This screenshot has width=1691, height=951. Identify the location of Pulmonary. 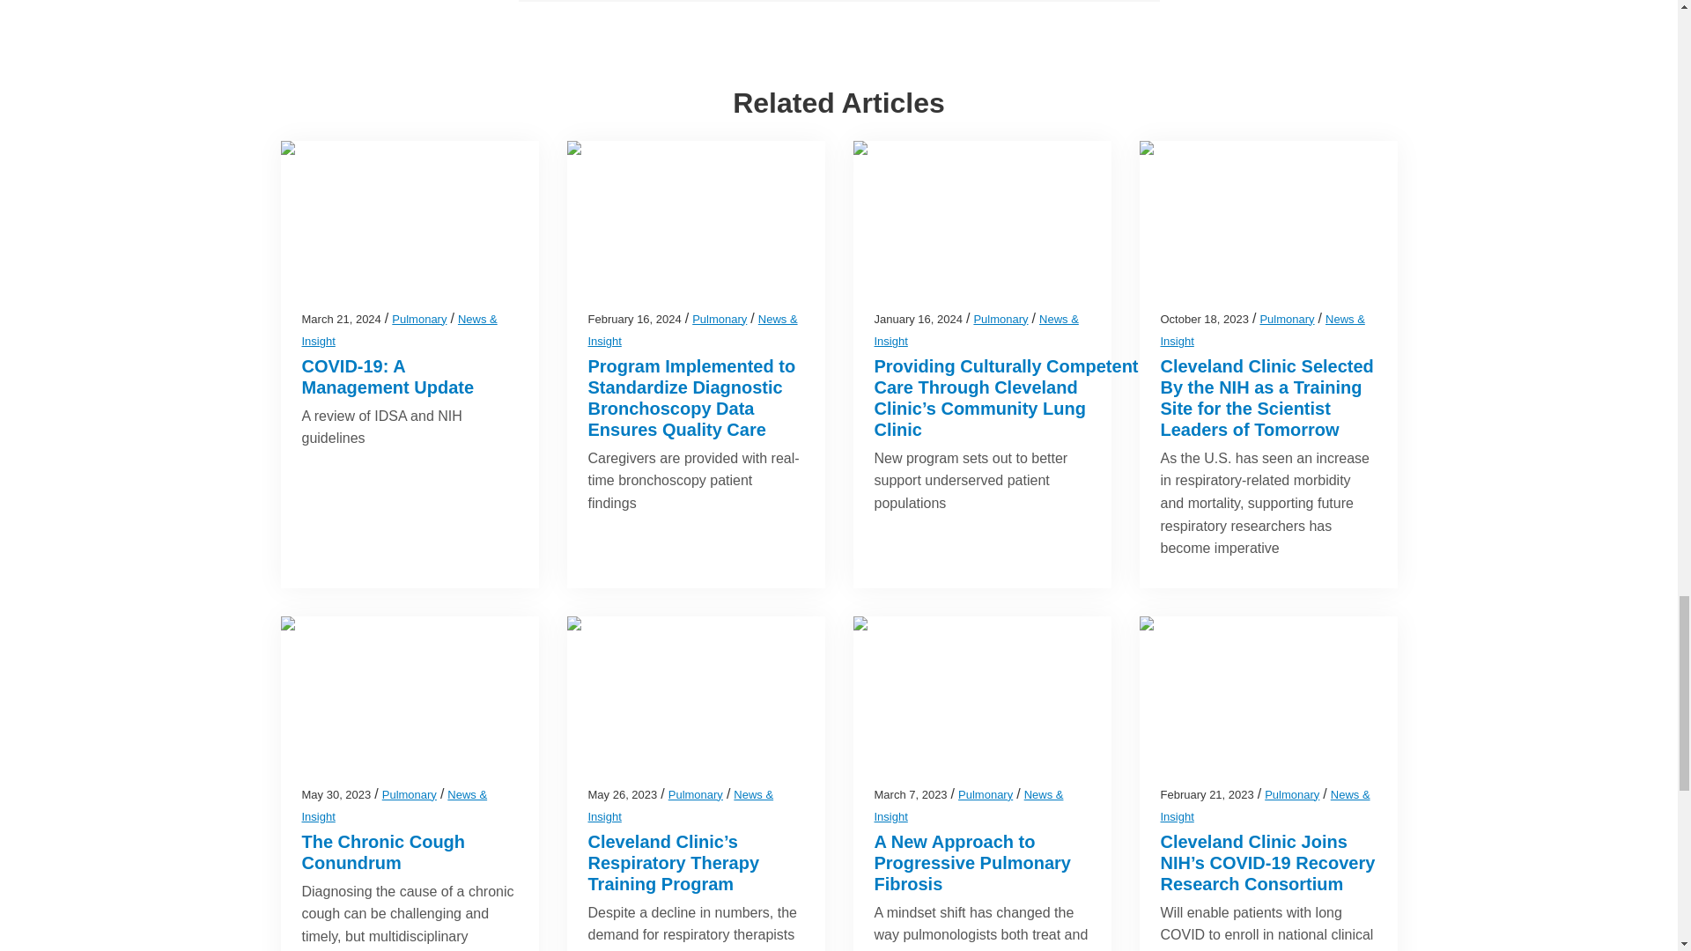
(419, 319).